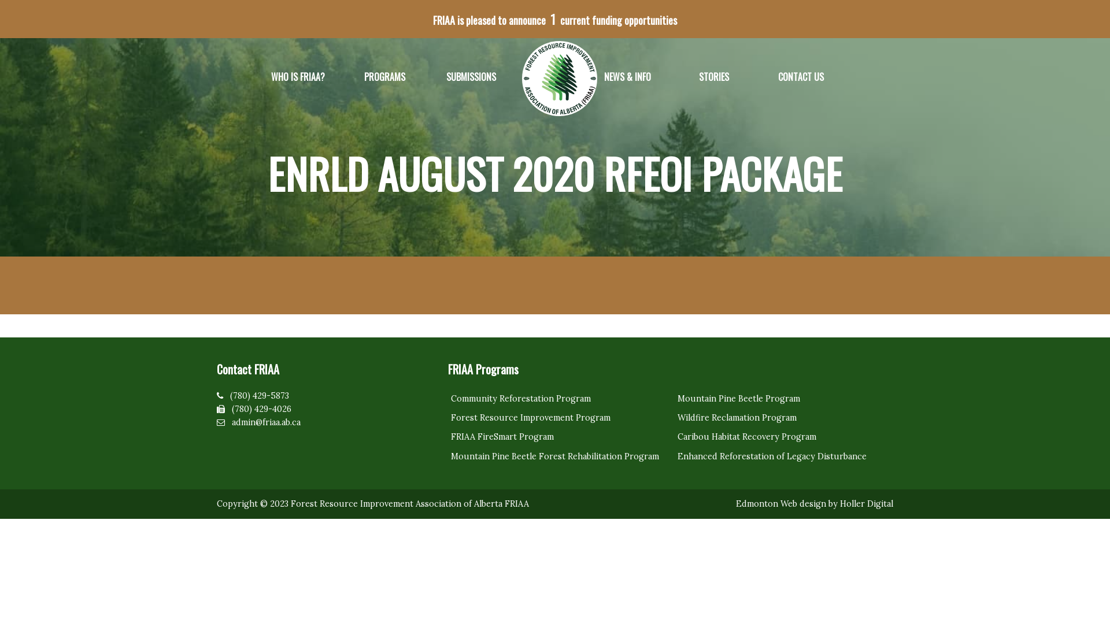 Image resolution: width=1110 pixels, height=624 pixels. Describe the element at coordinates (784, 437) in the screenshot. I see `Caribou Habitat Recovery Program` at that location.